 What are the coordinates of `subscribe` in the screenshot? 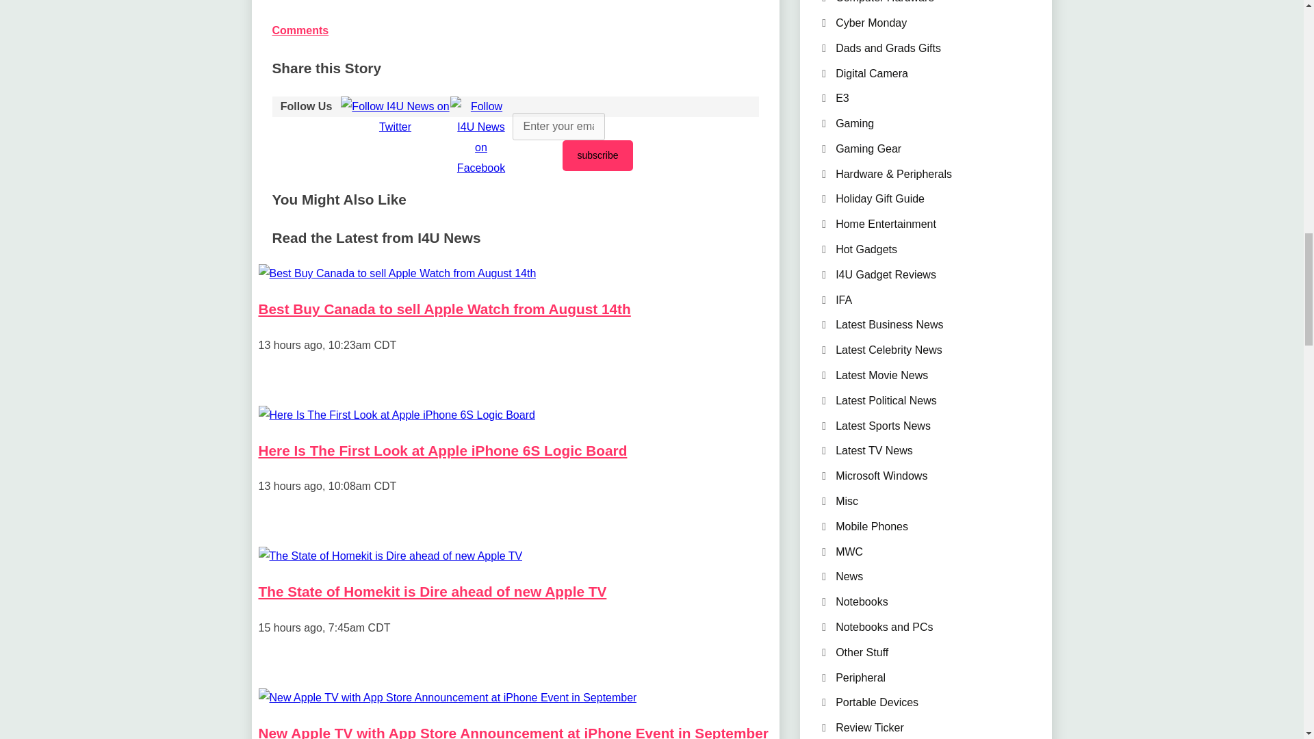 It's located at (597, 155).